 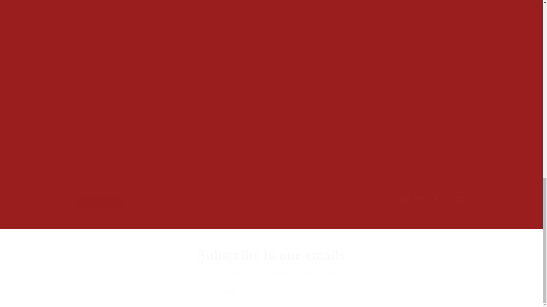 What do you see at coordinates (271, 255) in the screenshot?
I see `Subscribe to our emails` at bounding box center [271, 255].